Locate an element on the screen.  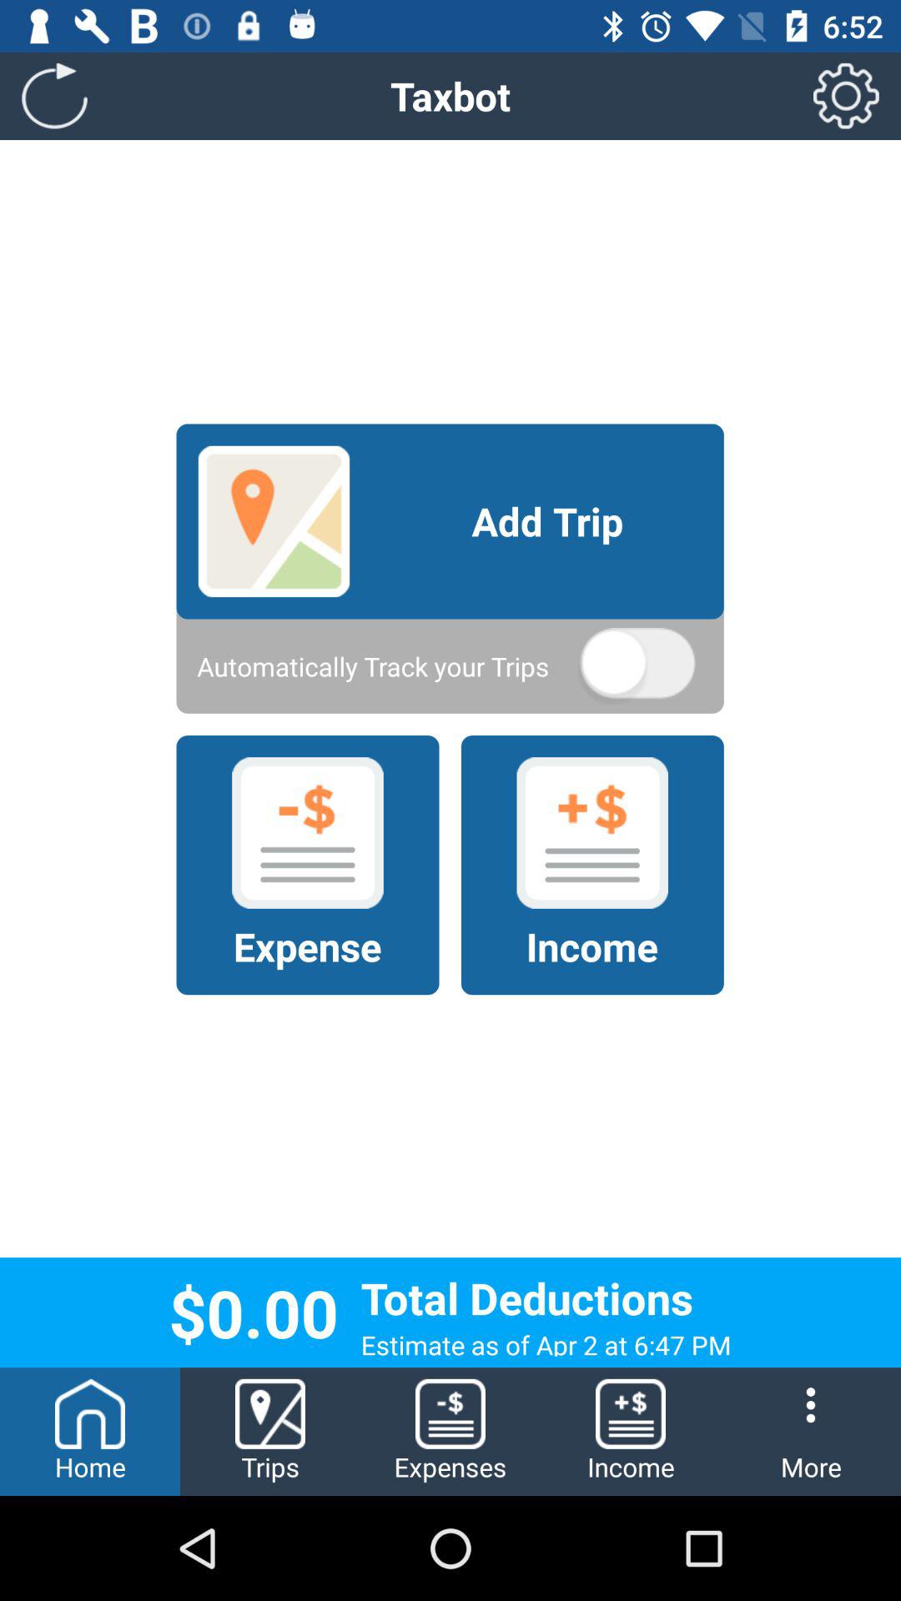
click the item below estimate as of icon is located at coordinates (811, 1431).